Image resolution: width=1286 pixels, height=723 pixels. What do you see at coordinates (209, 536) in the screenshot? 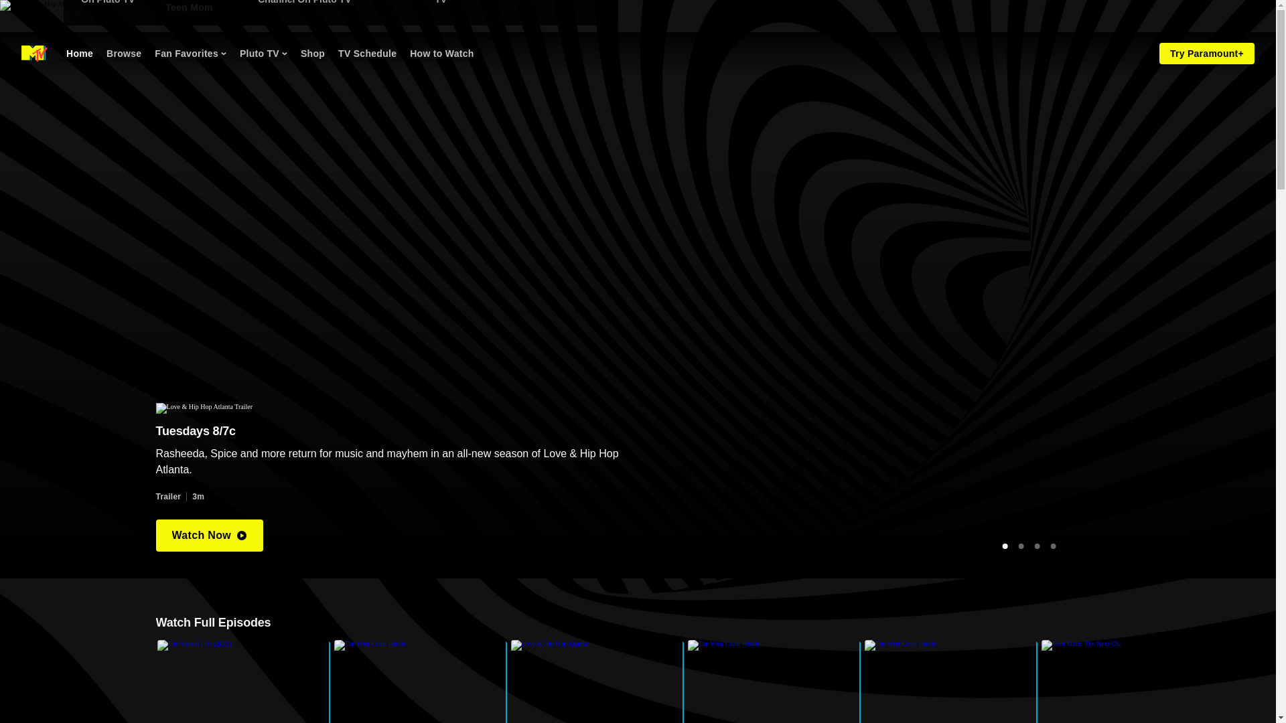
I see `Watch-icon` at bounding box center [209, 536].